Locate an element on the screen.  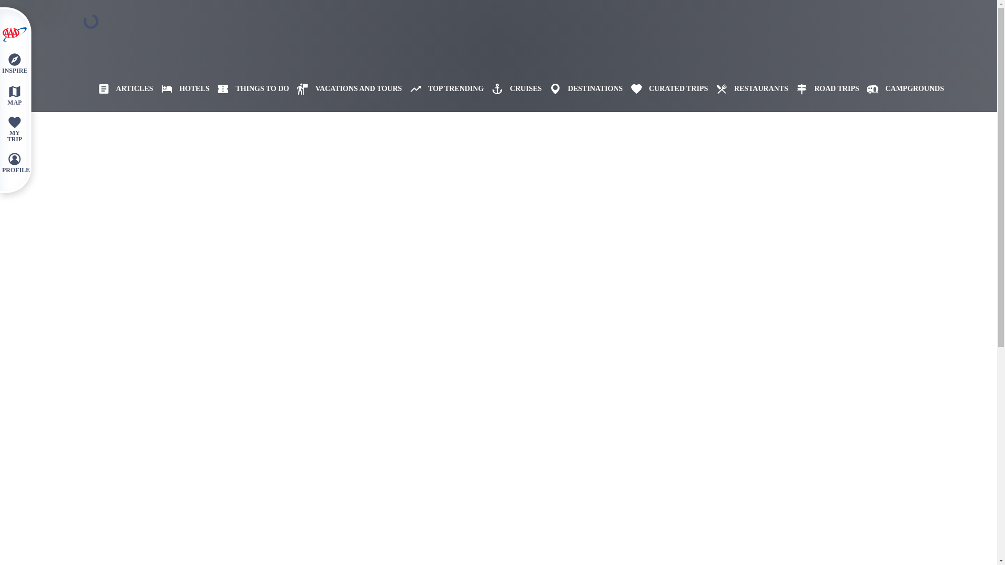
TOP TRENDING is located at coordinates (443, 89).